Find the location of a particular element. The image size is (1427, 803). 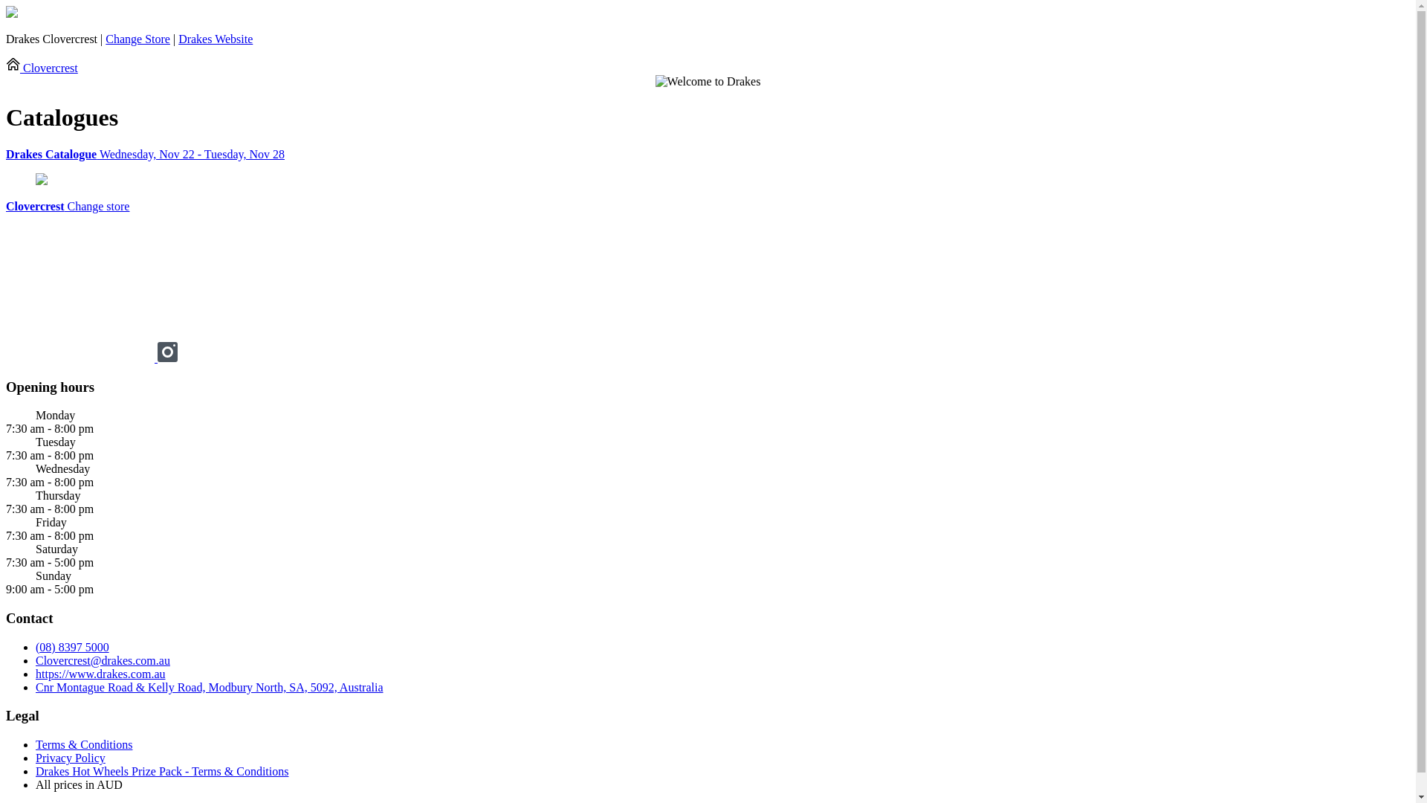

Clovercrest@drakes.com.au is located at coordinates (103, 660).